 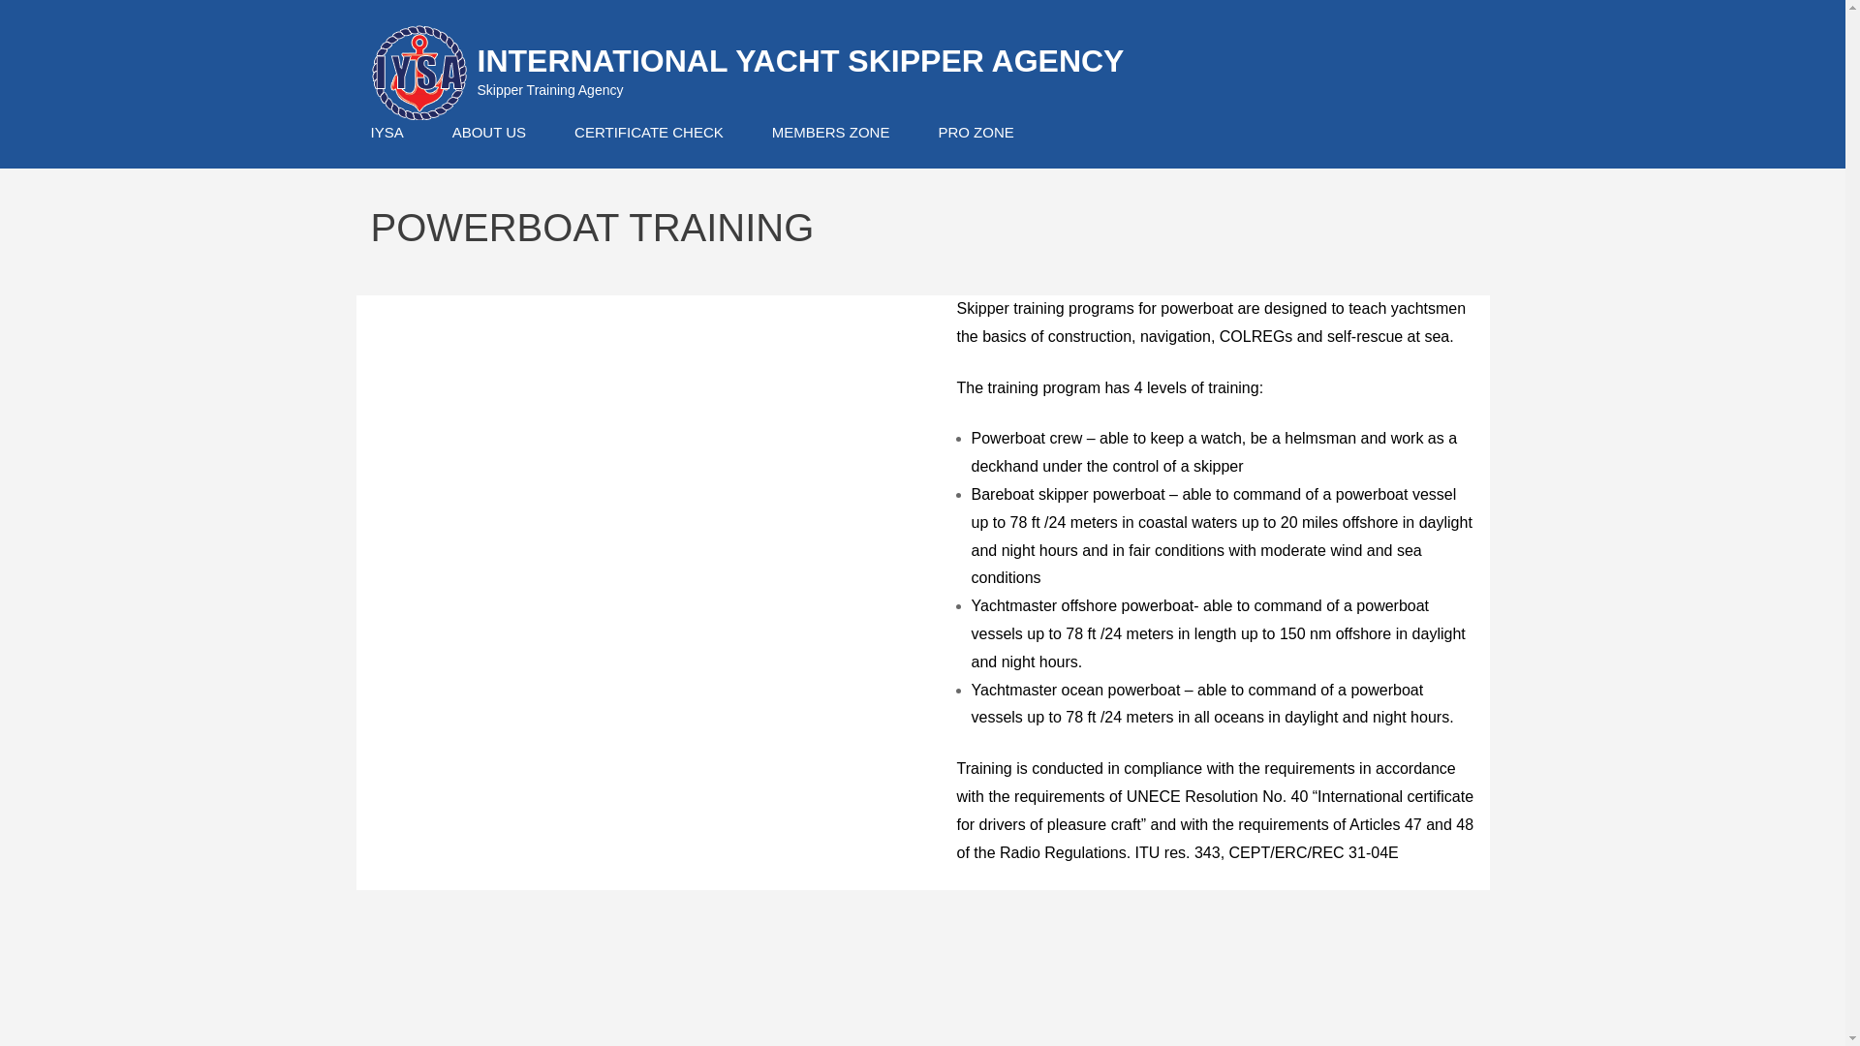 I want to click on ABOUT US, so click(x=488, y=132).